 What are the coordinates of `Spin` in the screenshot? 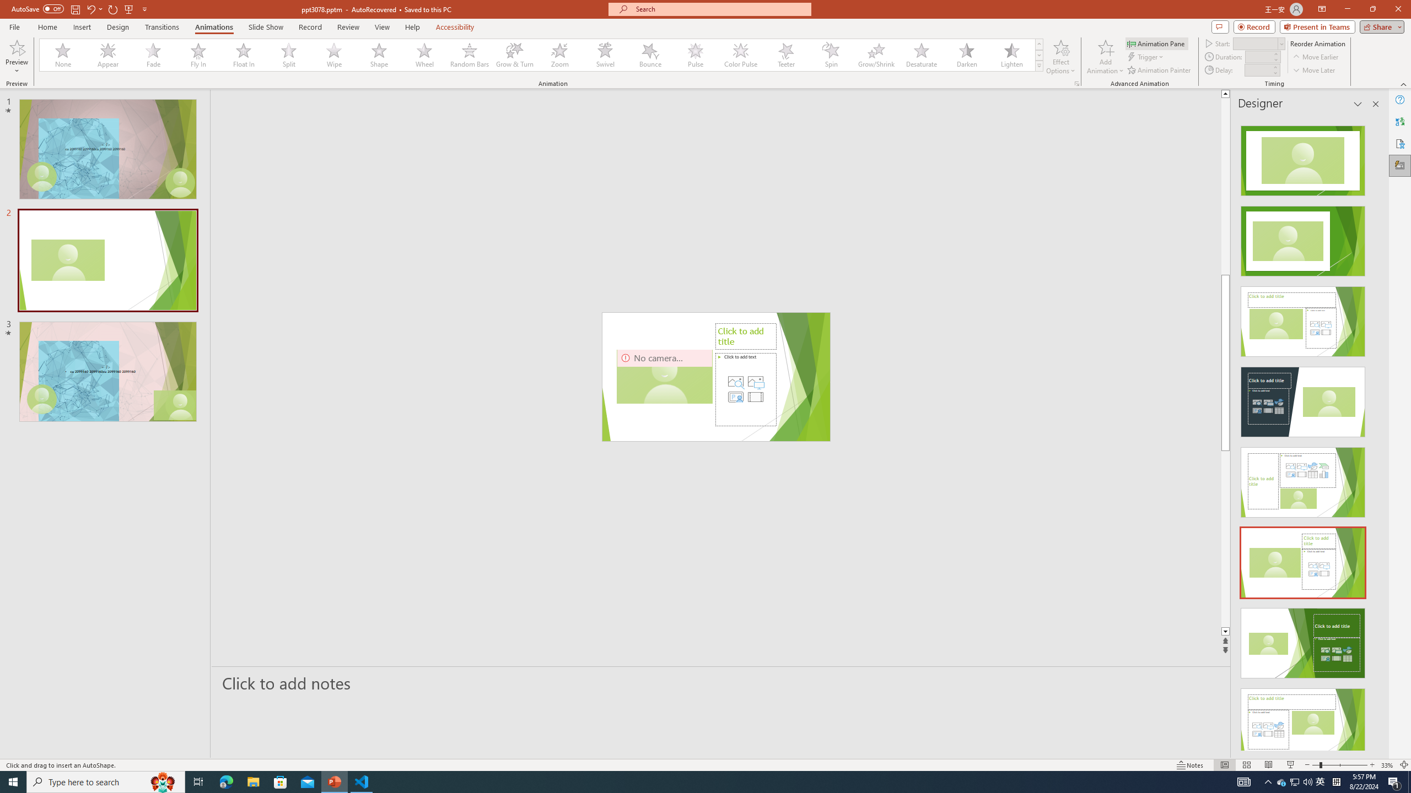 It's located at (831, 55).